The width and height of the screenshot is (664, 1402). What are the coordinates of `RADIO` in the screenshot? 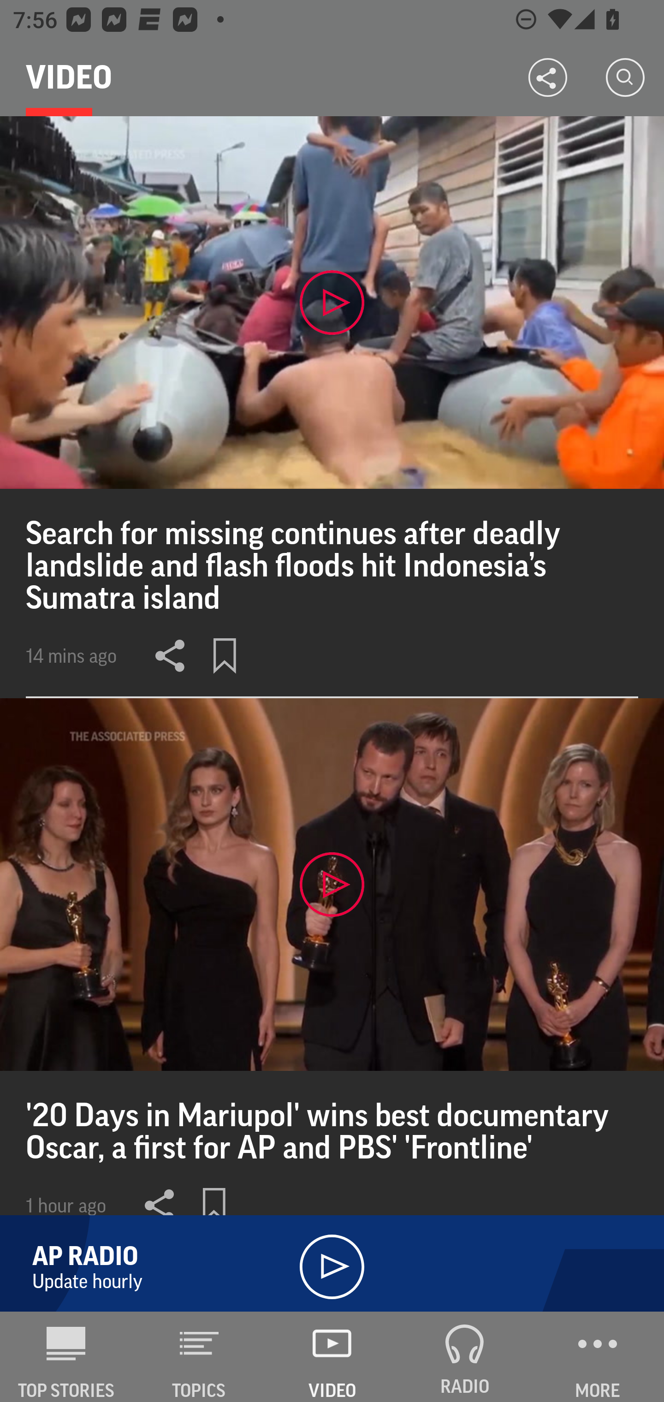 It's located at (465, 1357).